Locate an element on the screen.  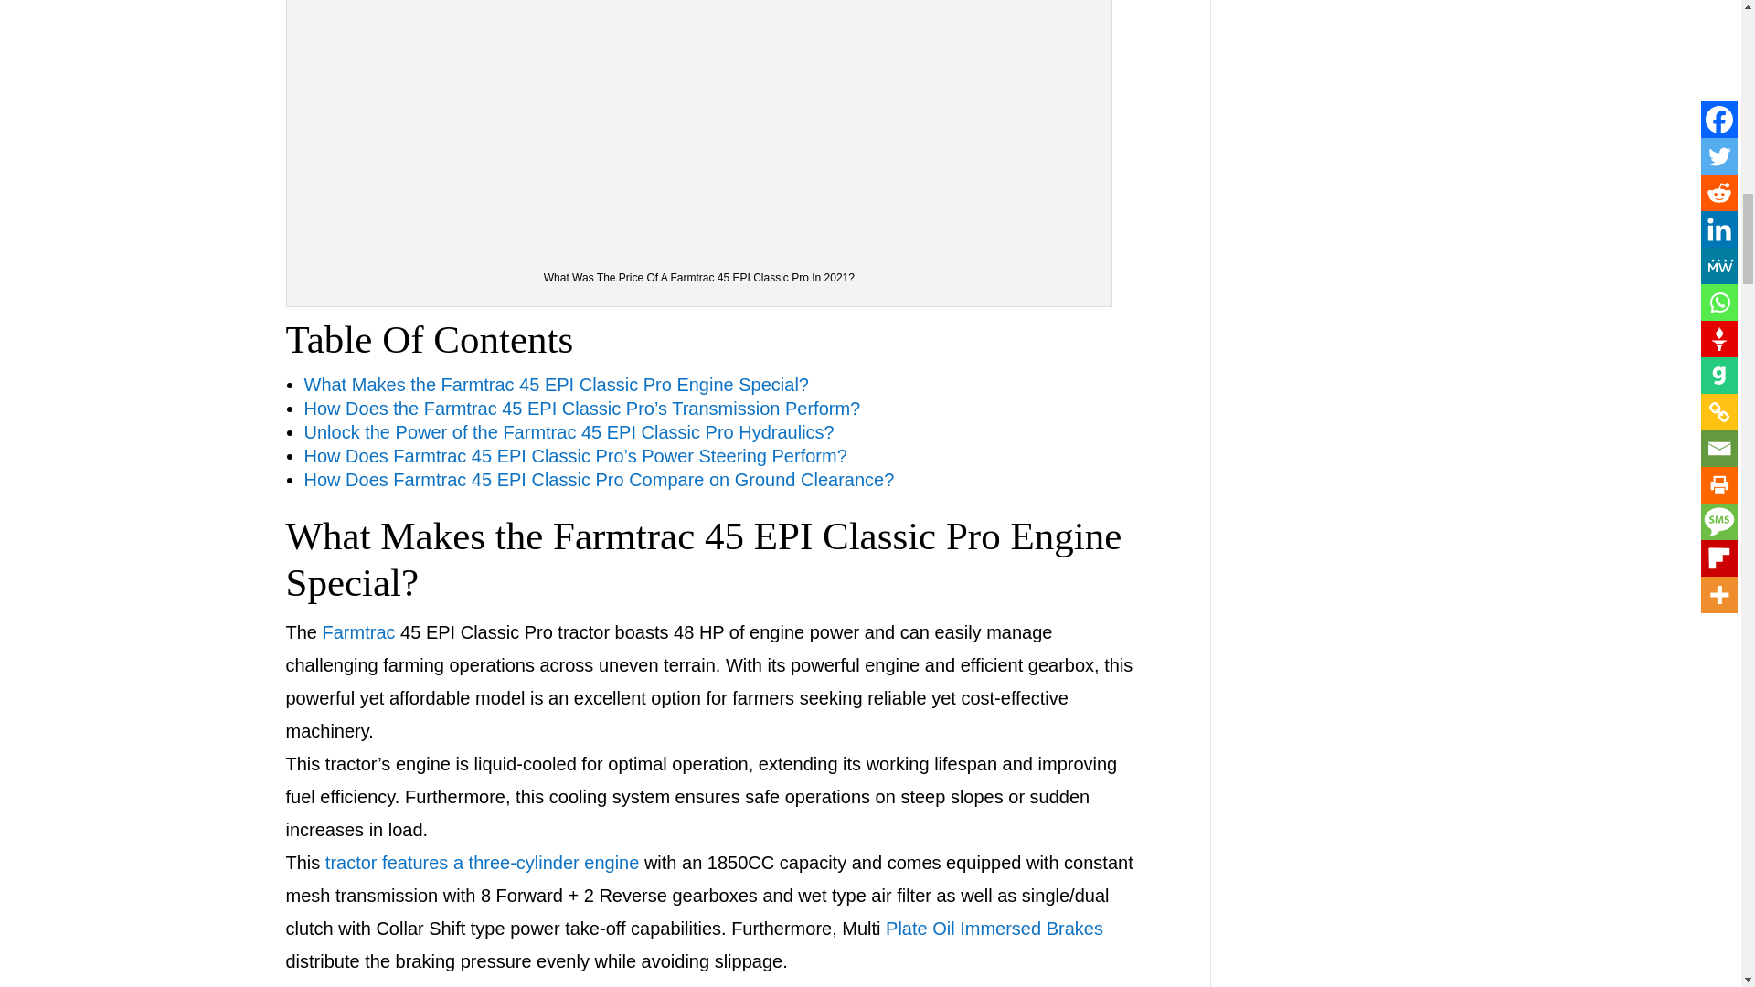
Farmtrac is located at coordinates (359, 632).